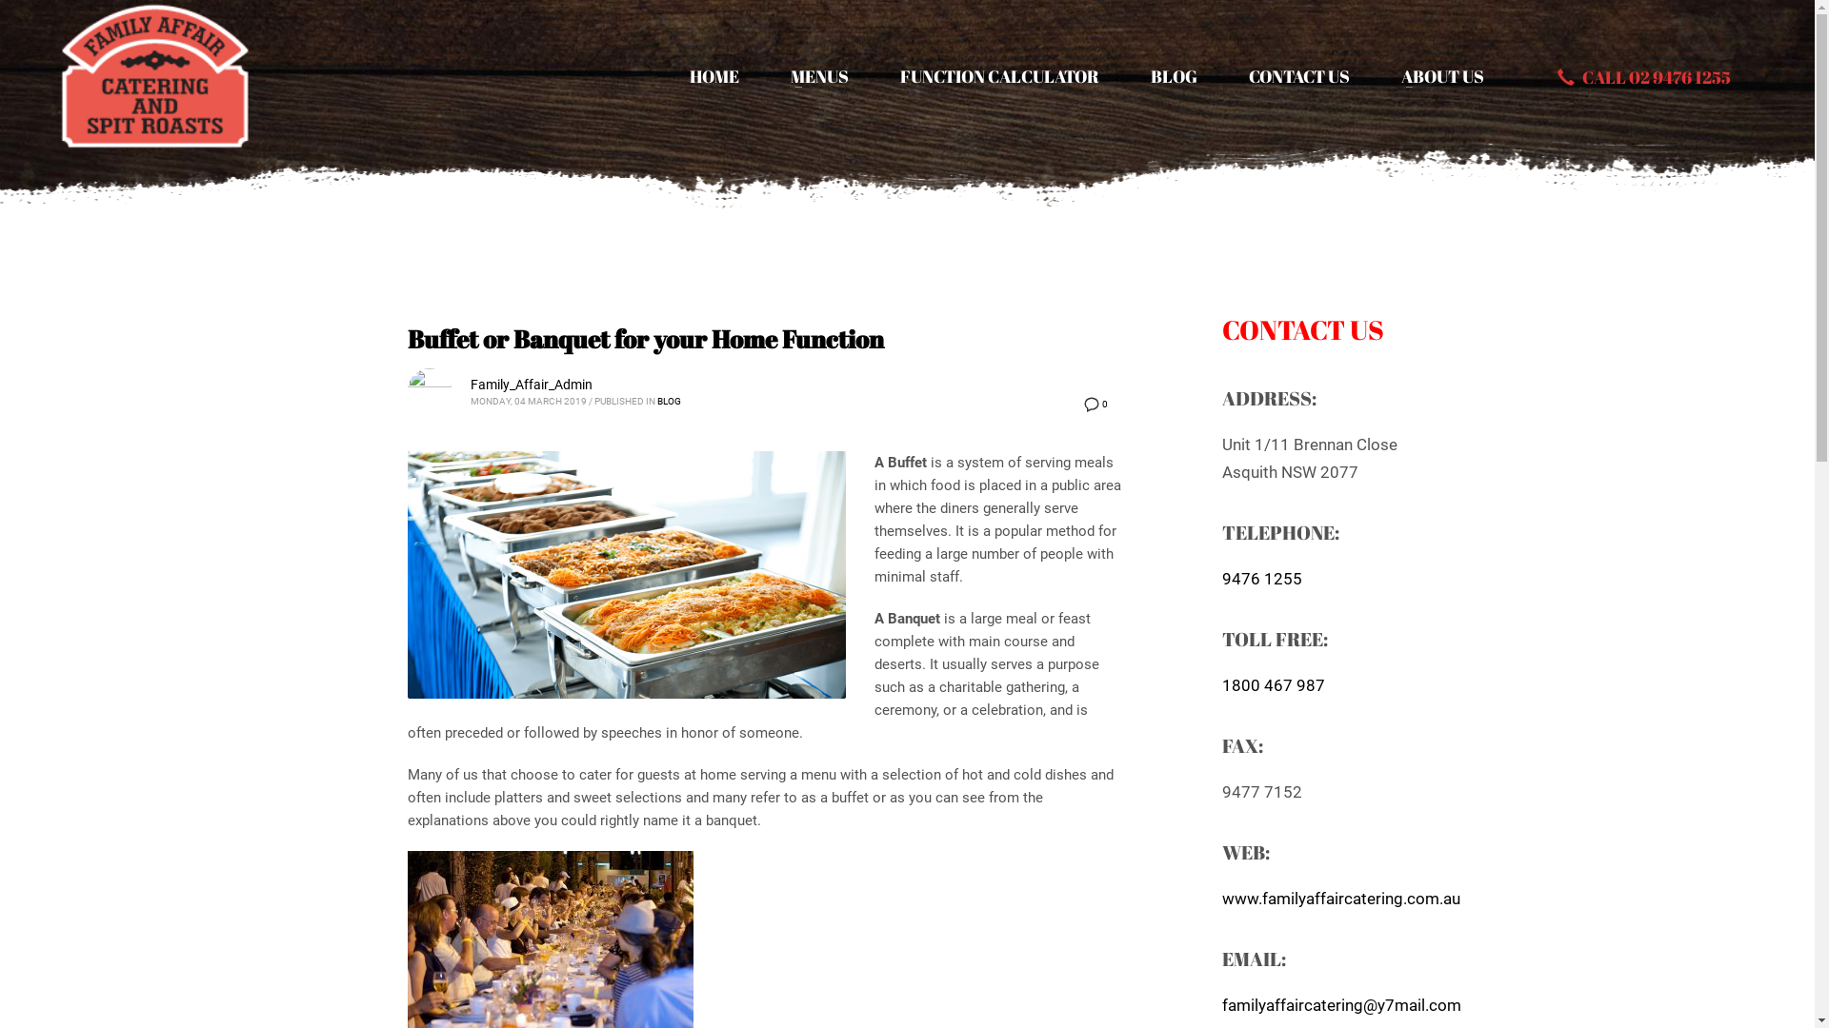  Describe the element at coordinates (1341, 1004) in the screenshot. I see `familyaffaircatering@y7mail.com` at that location.